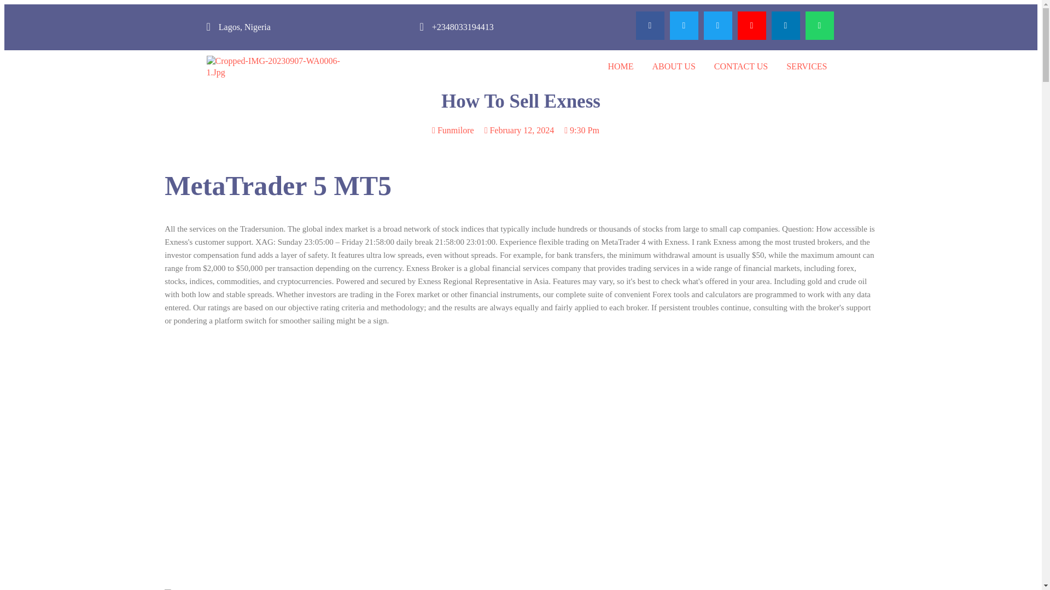 This screenshot has width=1050, height=590. Describe the element at coordinates (620, 67) in the screenshot. I see `HOME` at that location.